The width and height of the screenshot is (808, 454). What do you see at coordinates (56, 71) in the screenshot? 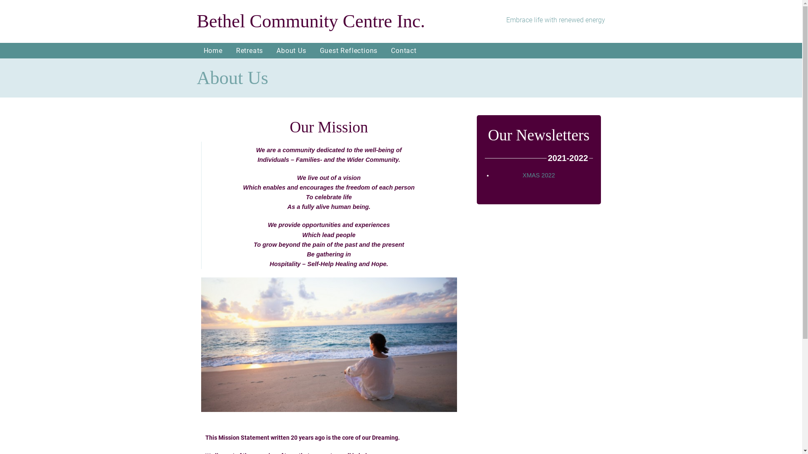
I see `About Us` at bounding box center [56, 71].